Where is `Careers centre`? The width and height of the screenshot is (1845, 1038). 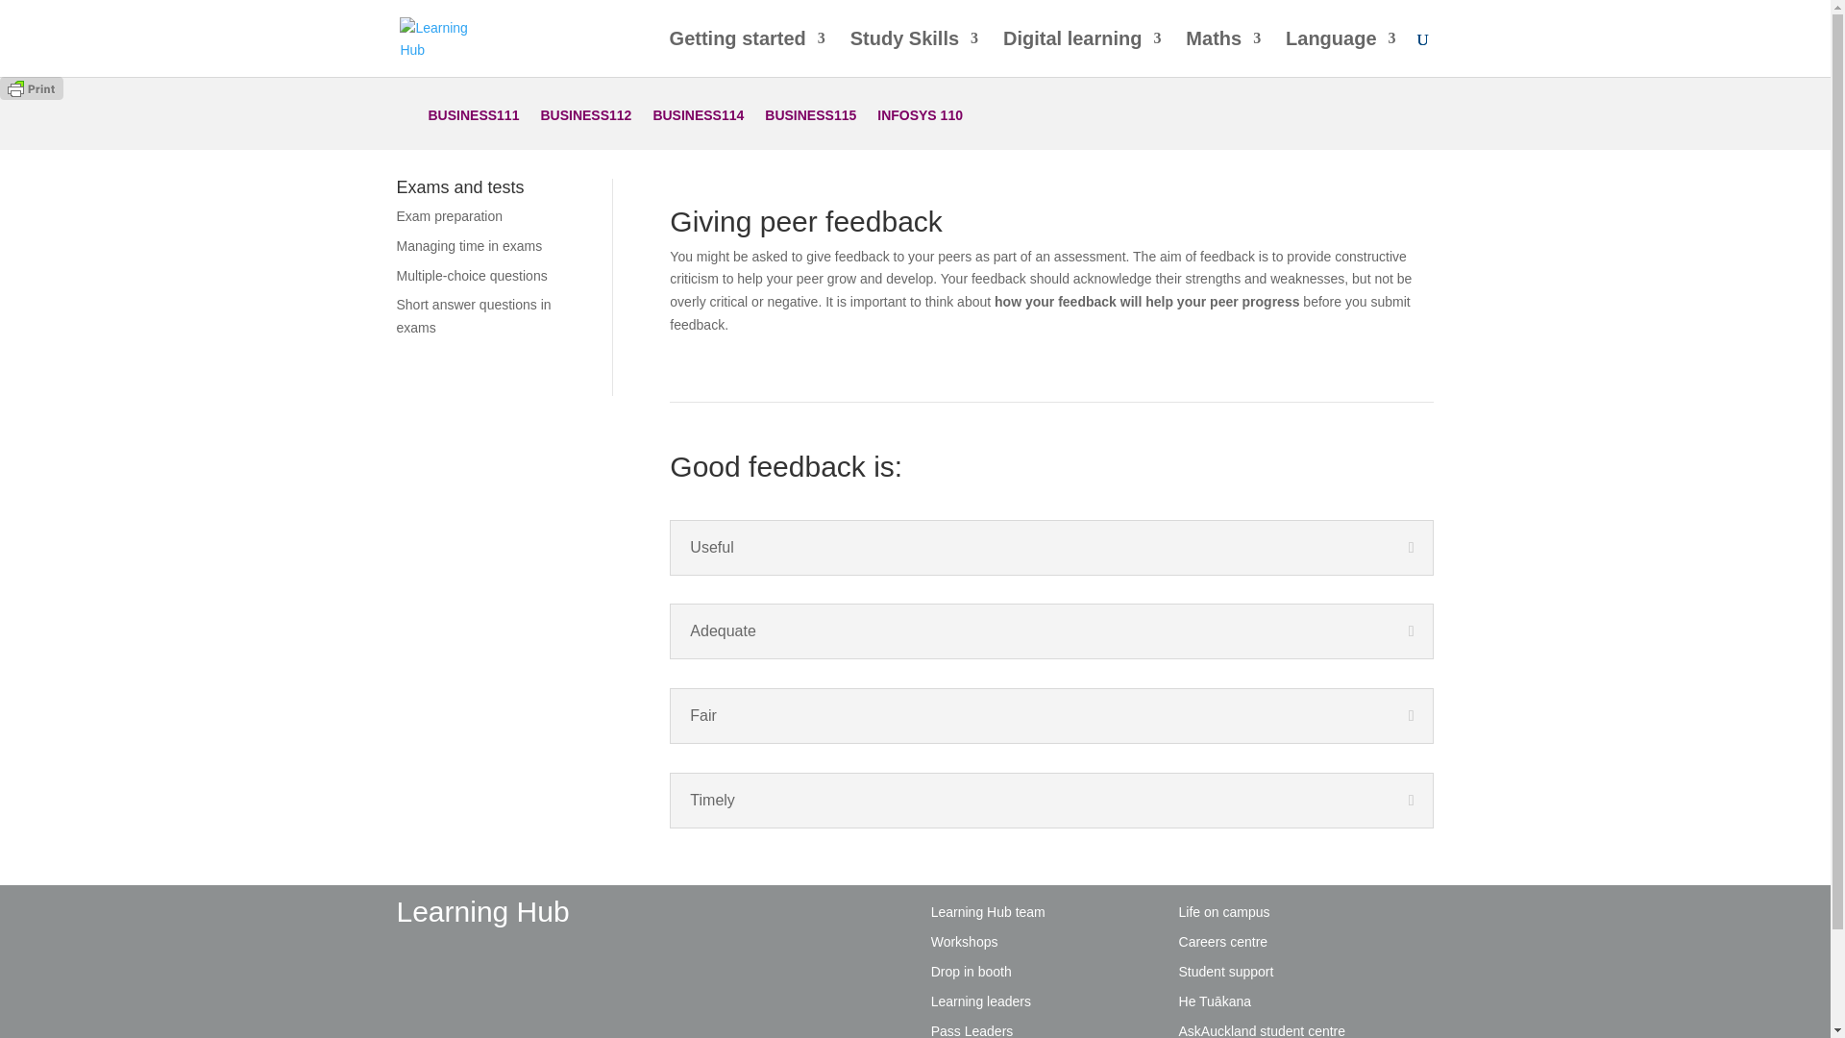 Careers centre is located at coordinates (1223, 942).